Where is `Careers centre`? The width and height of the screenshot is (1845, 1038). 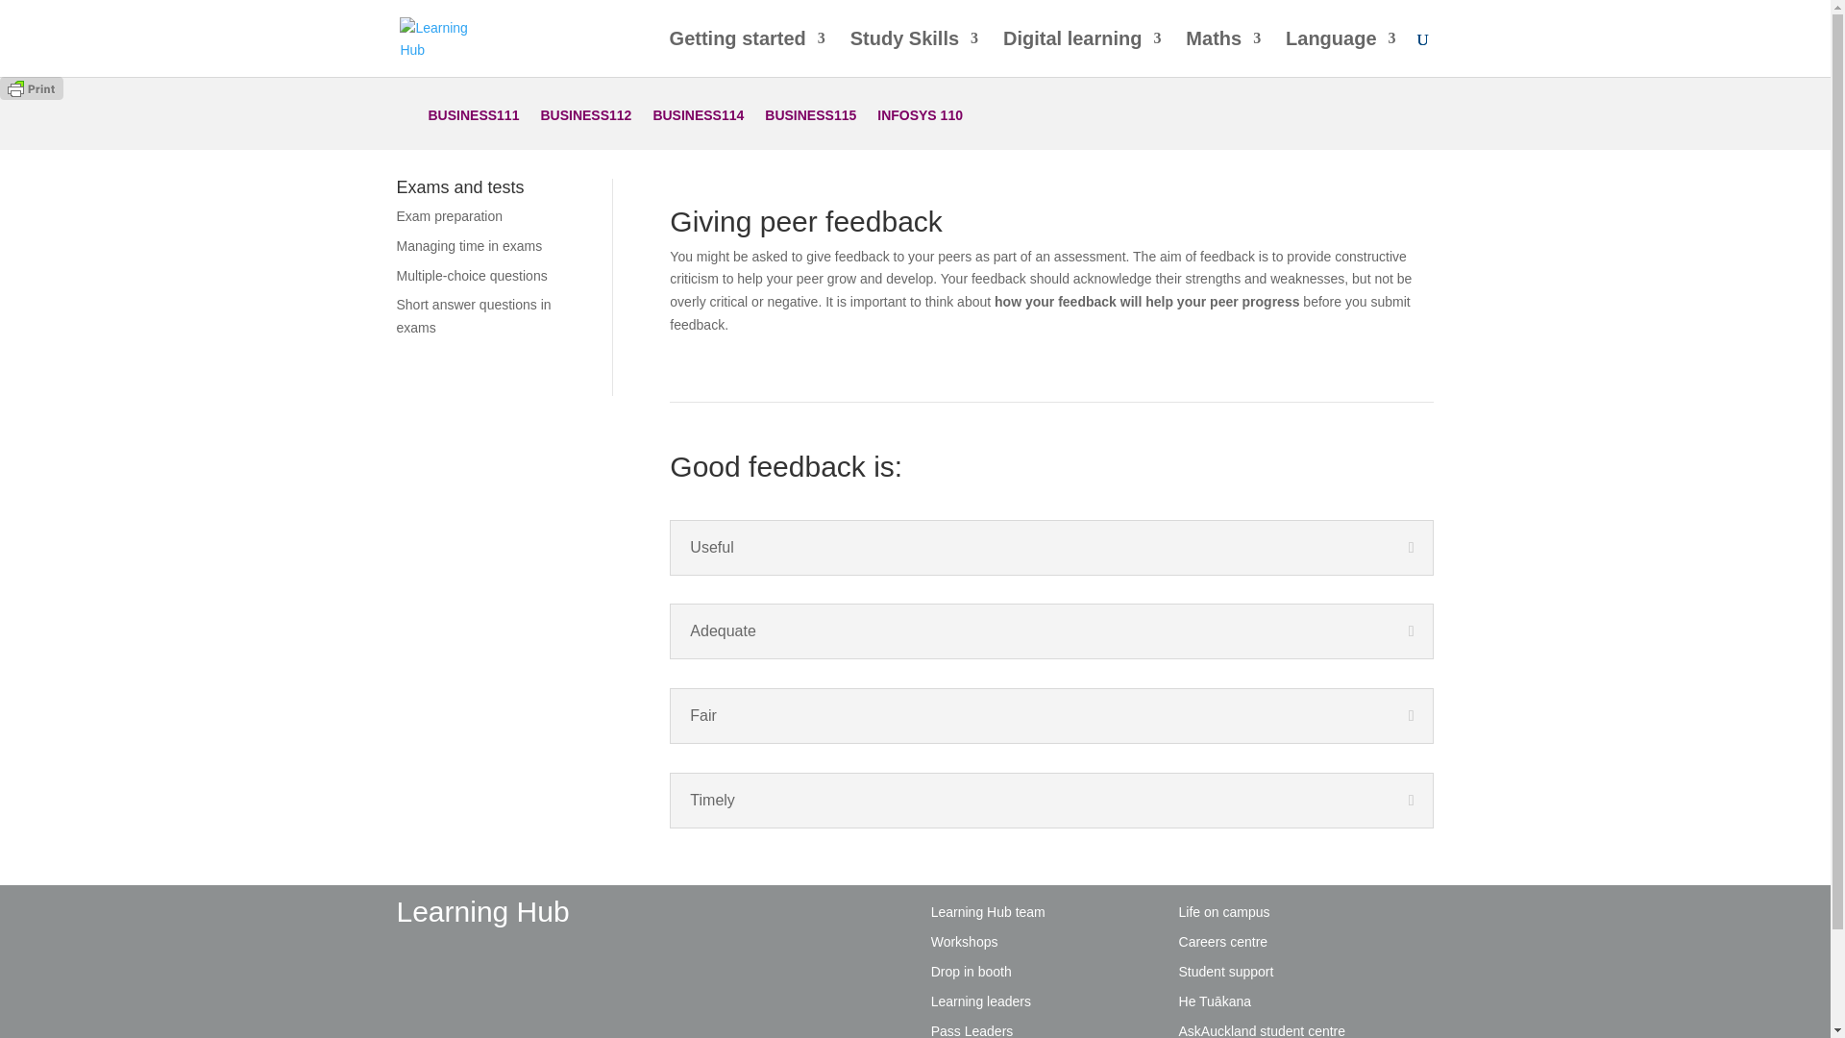 Careers centre is located at coordinates (1223, 942).